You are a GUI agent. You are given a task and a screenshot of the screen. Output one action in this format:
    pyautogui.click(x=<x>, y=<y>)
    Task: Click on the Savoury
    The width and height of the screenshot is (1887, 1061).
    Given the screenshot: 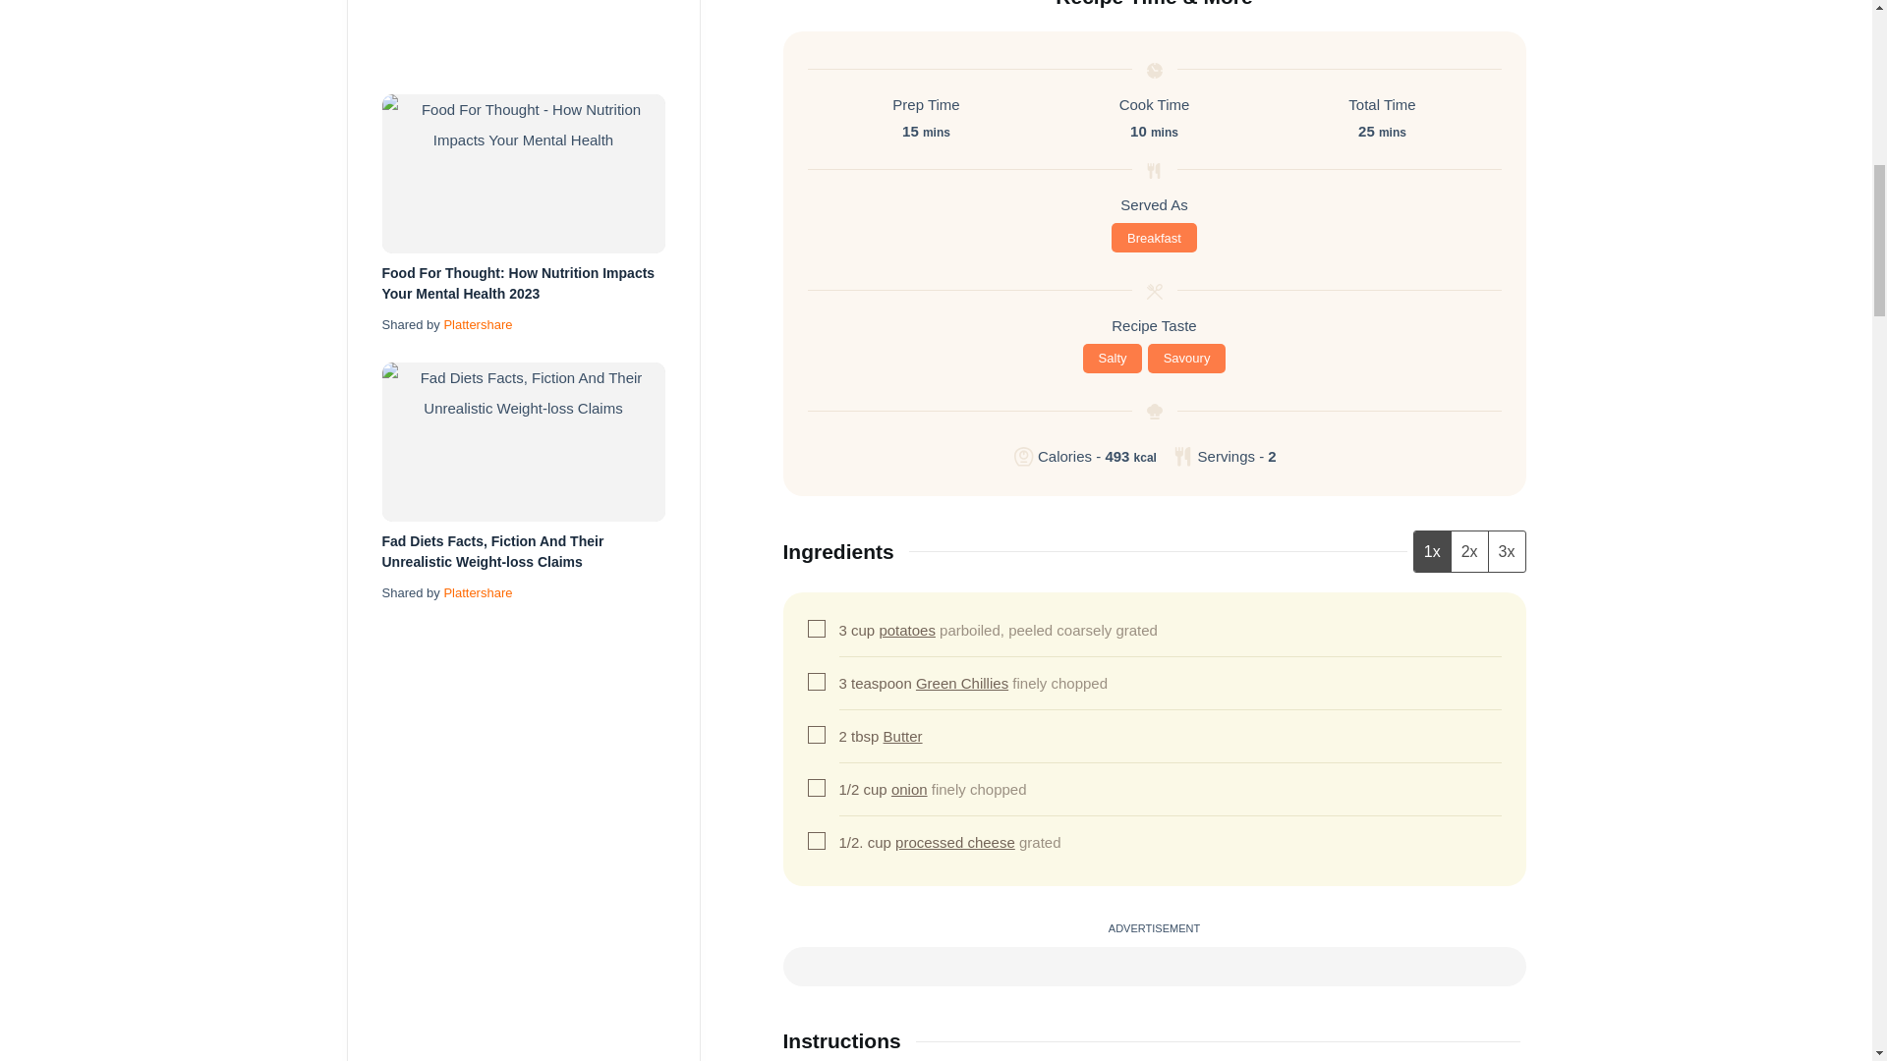 What is the action you would take?
    pyautogui.click(x=1185, y=358)
    